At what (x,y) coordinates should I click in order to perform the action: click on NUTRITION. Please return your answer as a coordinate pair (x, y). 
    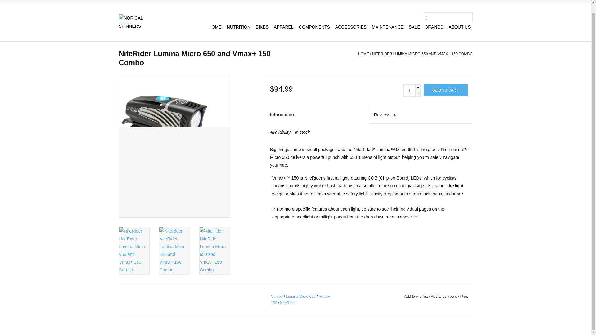
    Looking at the image, I should click on (238, 27).